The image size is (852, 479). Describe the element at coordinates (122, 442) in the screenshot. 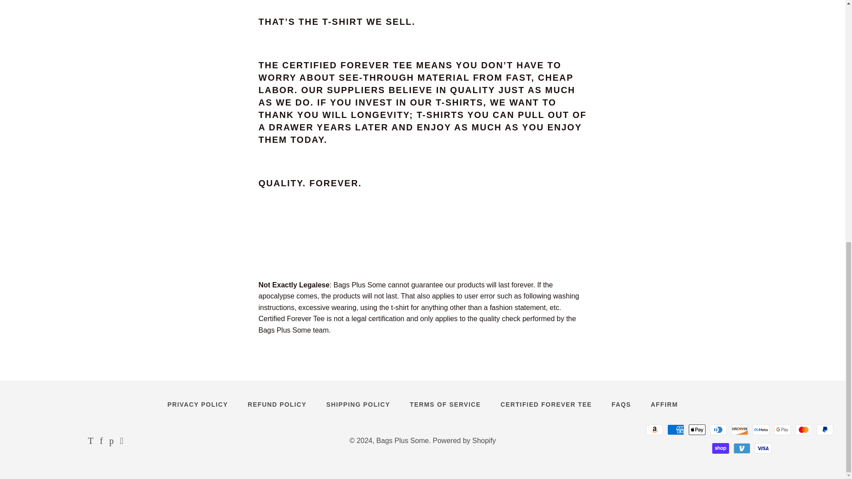

I see `Bags Plus Some on Instagram` at that location.